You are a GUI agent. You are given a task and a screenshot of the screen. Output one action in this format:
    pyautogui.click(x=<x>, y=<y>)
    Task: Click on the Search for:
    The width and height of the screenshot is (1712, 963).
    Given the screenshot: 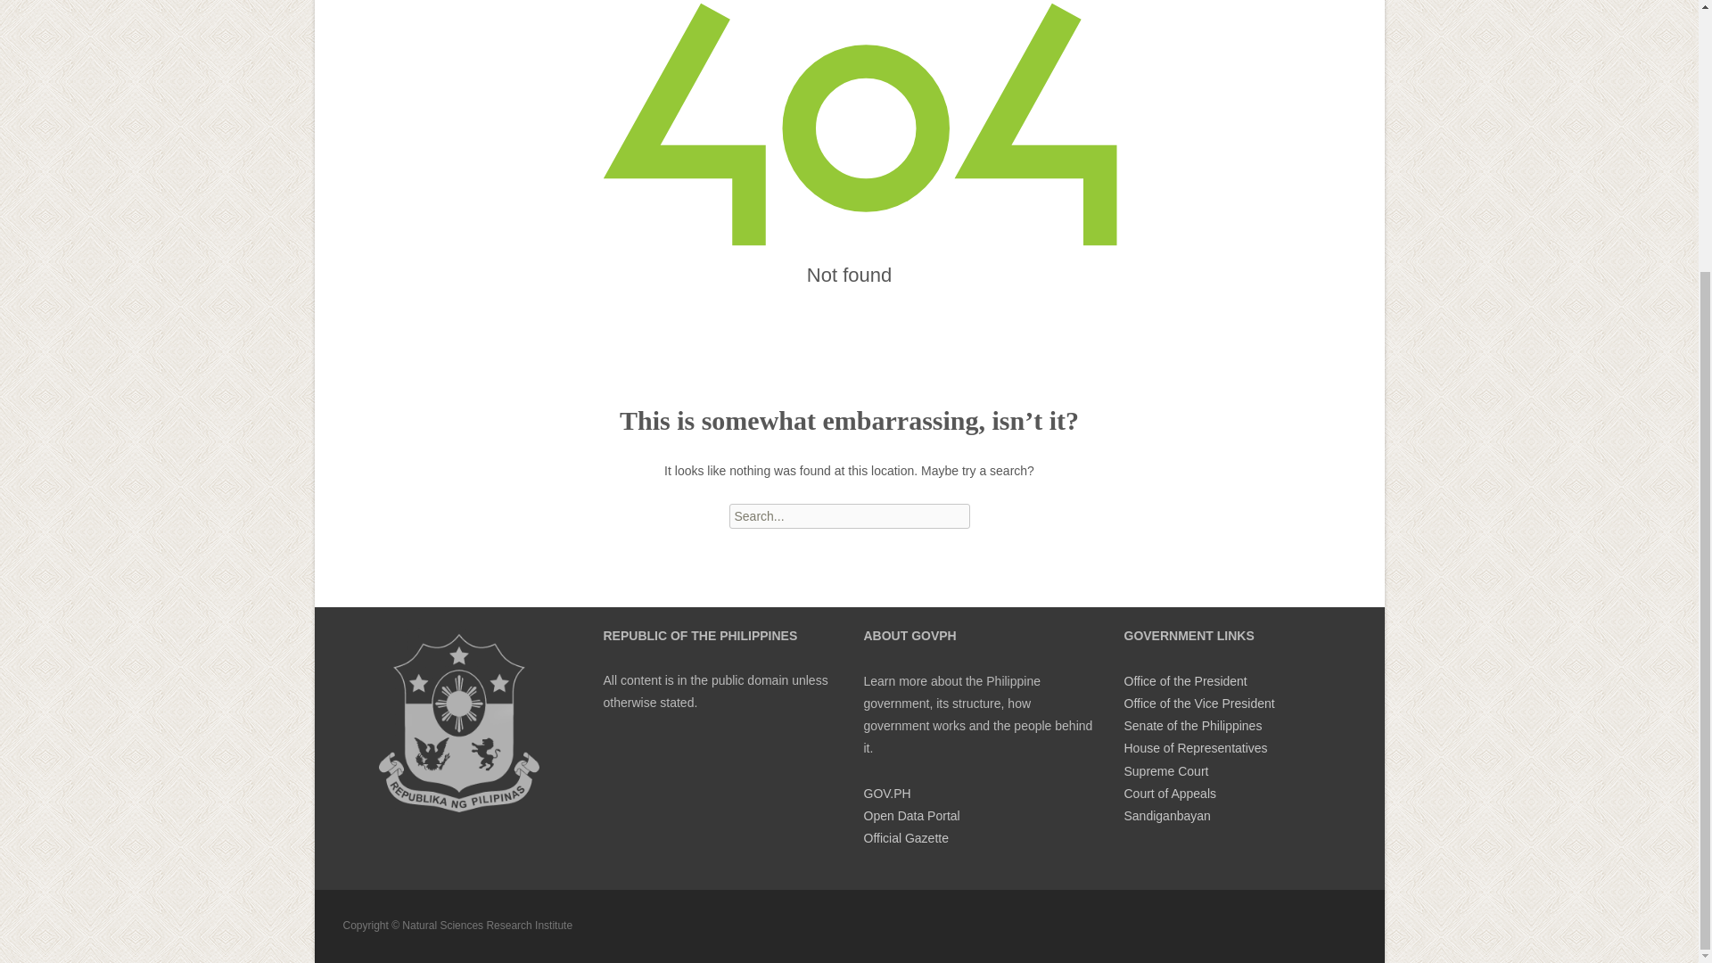 What is the action you would take?
    pyautogui.click(x=849, y=515)
    